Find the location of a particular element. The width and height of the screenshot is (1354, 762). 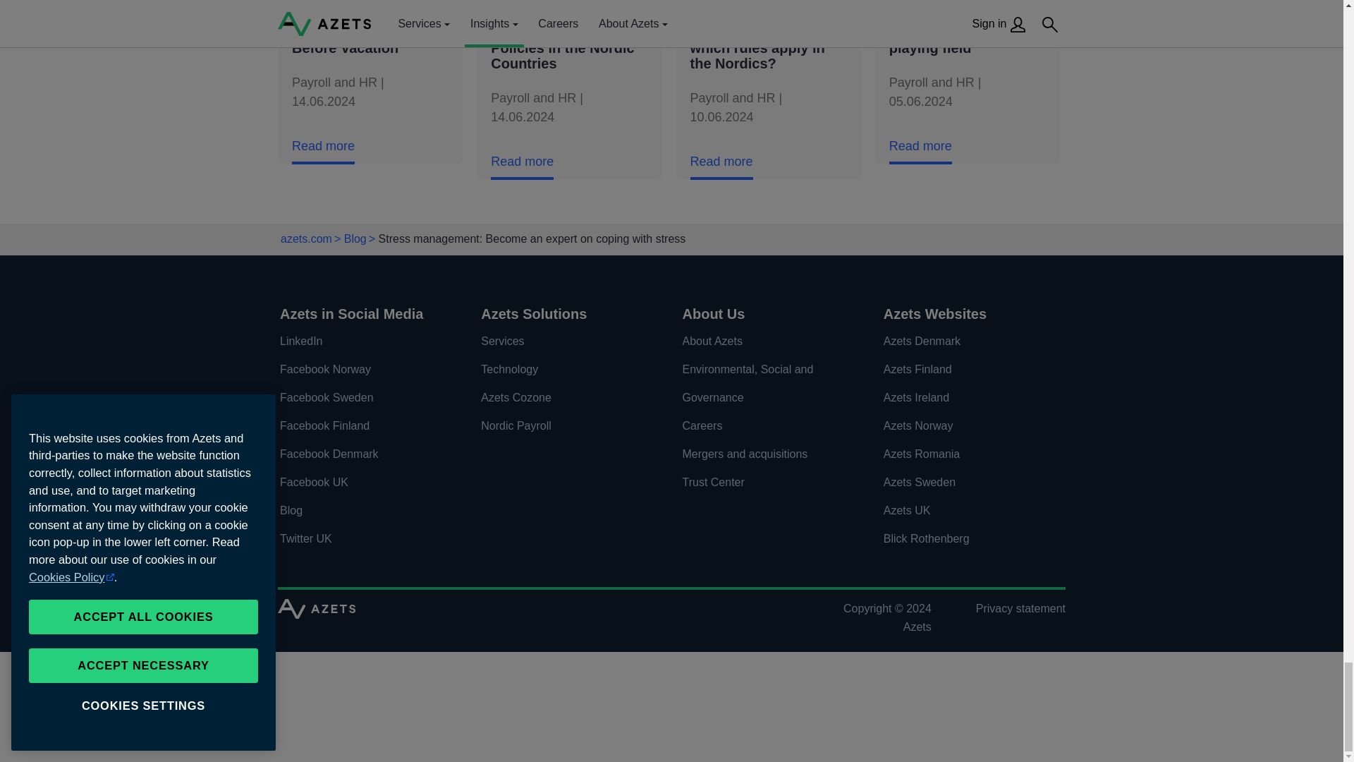

Facebook Norway is located at coordinates (365, 370).